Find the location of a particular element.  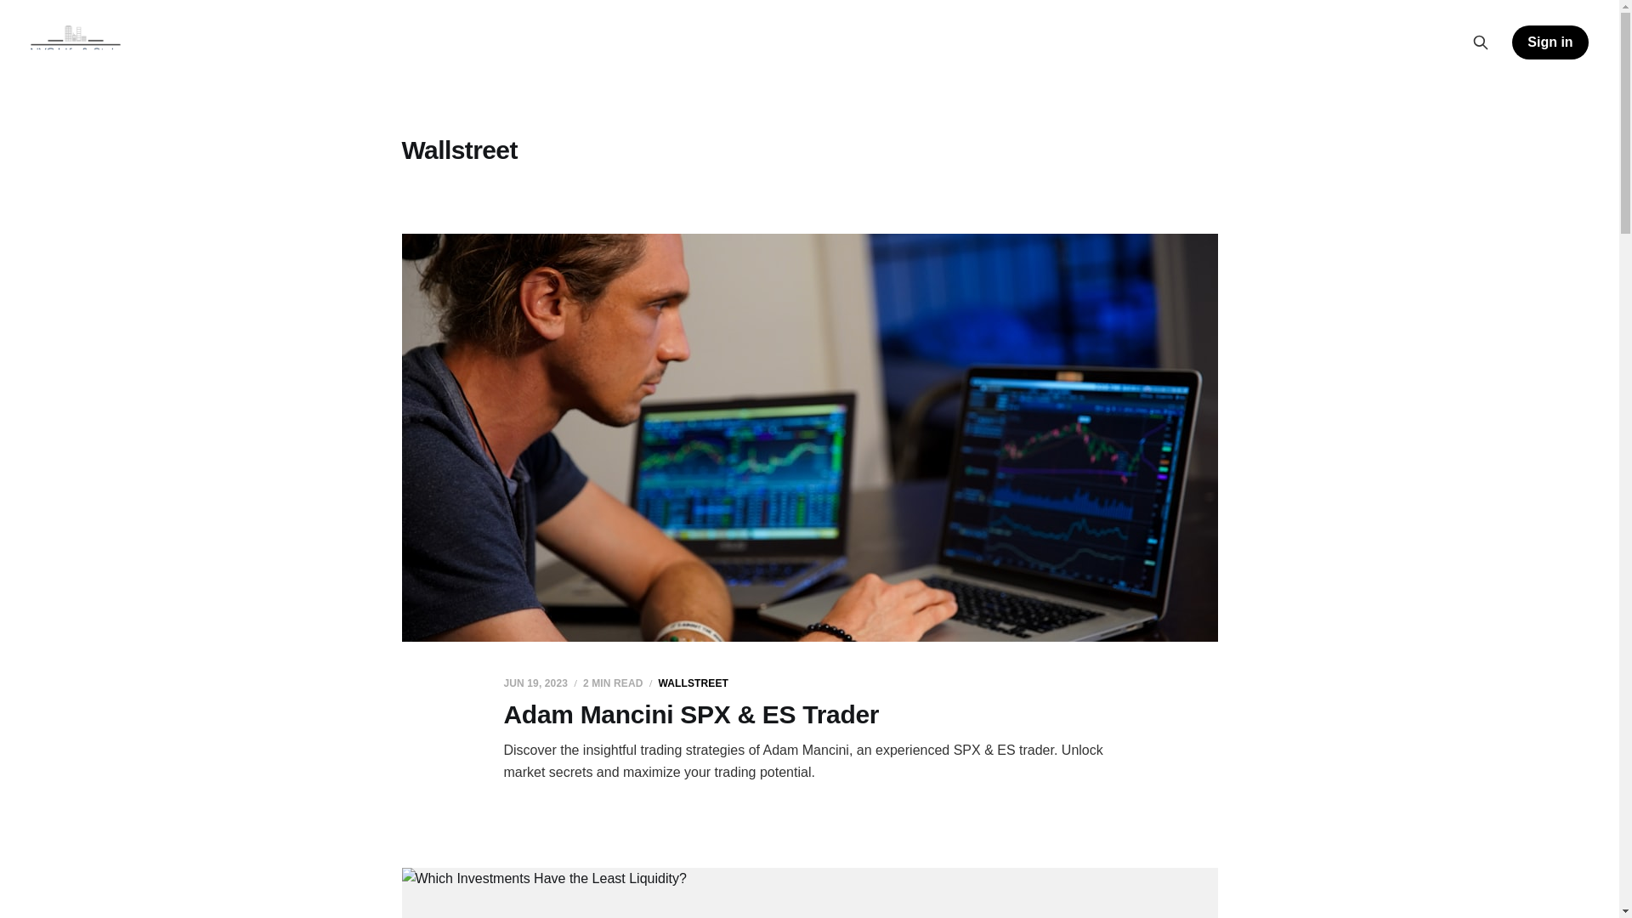

Sign in is located at coordinates (1550, 42).